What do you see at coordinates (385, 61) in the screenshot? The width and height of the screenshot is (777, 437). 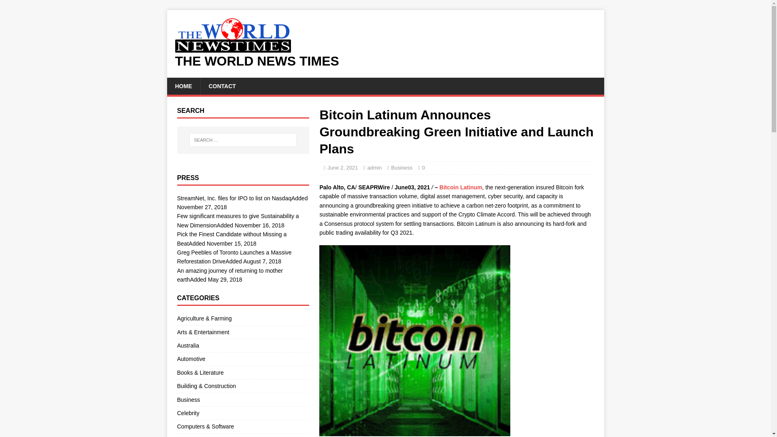 I see `THE WORLD NEWS TIMES` at bounding box center [385, 61].